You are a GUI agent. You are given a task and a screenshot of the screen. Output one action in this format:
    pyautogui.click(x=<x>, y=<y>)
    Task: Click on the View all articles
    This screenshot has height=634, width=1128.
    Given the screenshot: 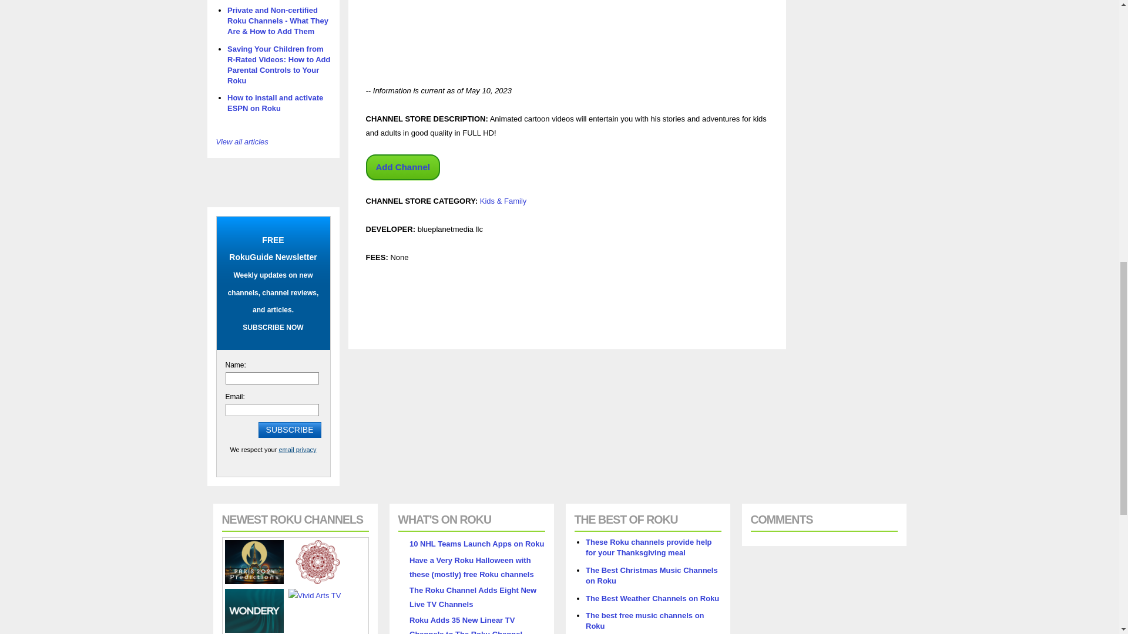 What is the action you would take?
    pyautogui.click(x=242, y=142)
    